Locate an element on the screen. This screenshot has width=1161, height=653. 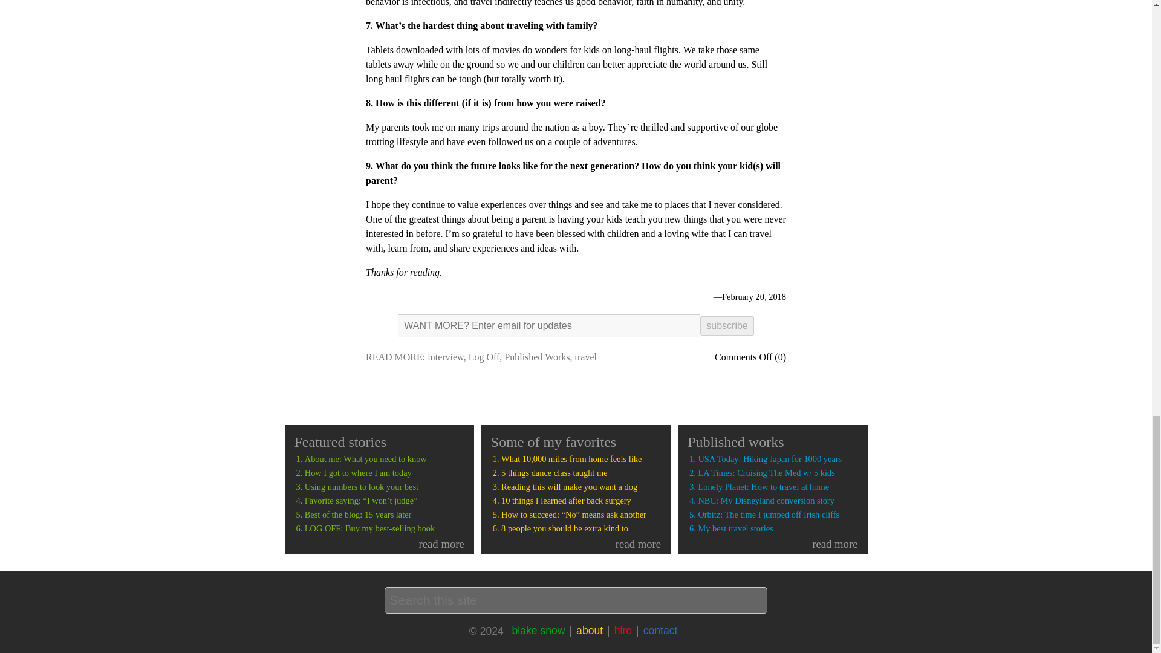
hire is located at coordinates (623, 630).